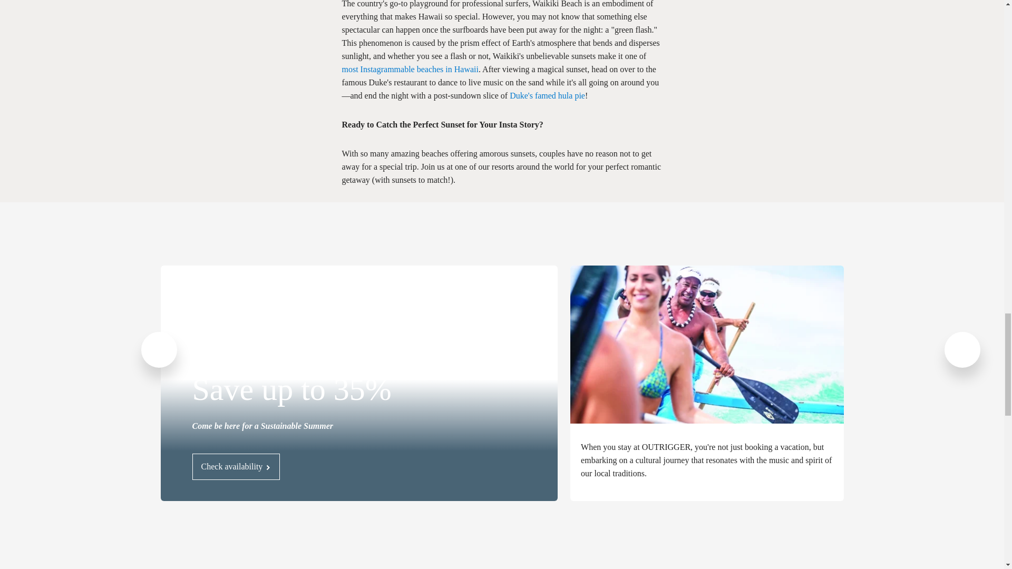  Describe the element at coordinates (547, 95) in the screenshot. I see `Duke's famed hula pie` at that location.